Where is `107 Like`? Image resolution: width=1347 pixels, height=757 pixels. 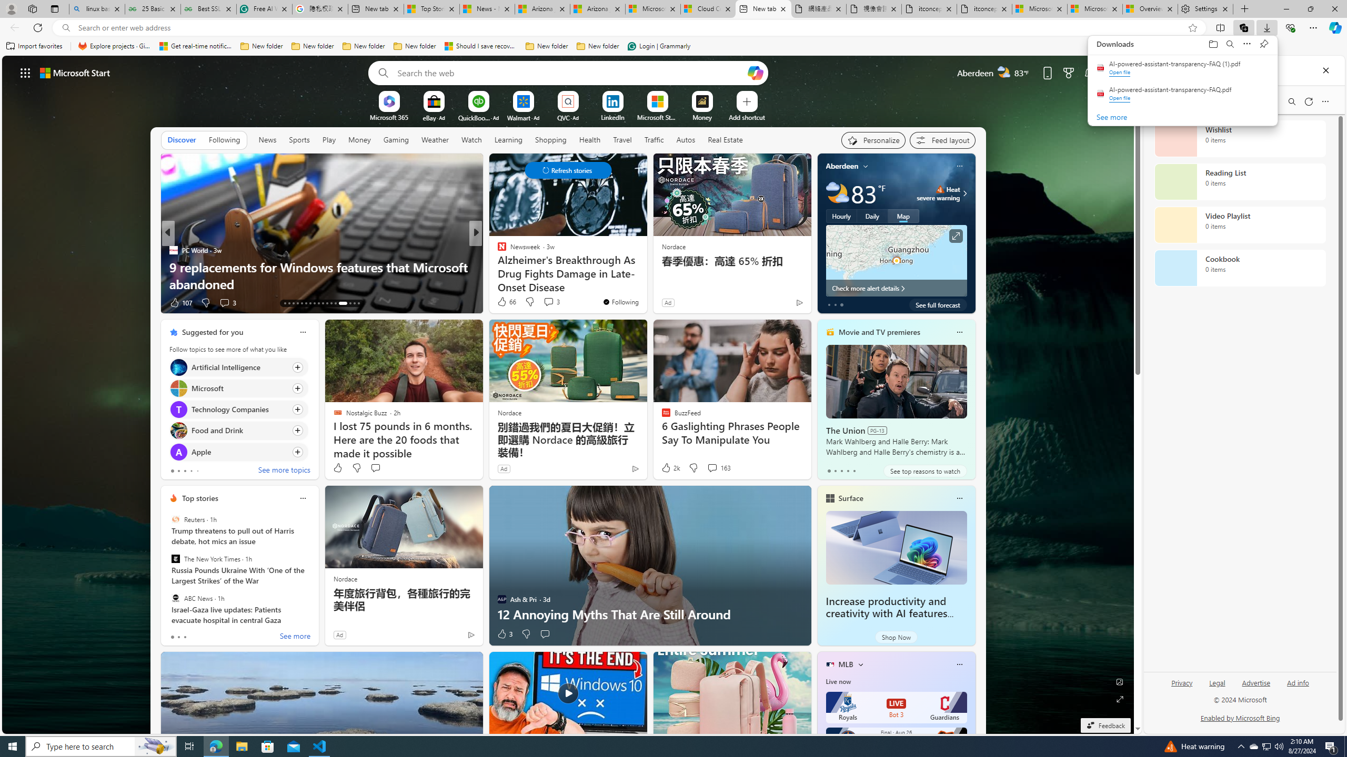 107 Like is located at coordinates (180, 303).